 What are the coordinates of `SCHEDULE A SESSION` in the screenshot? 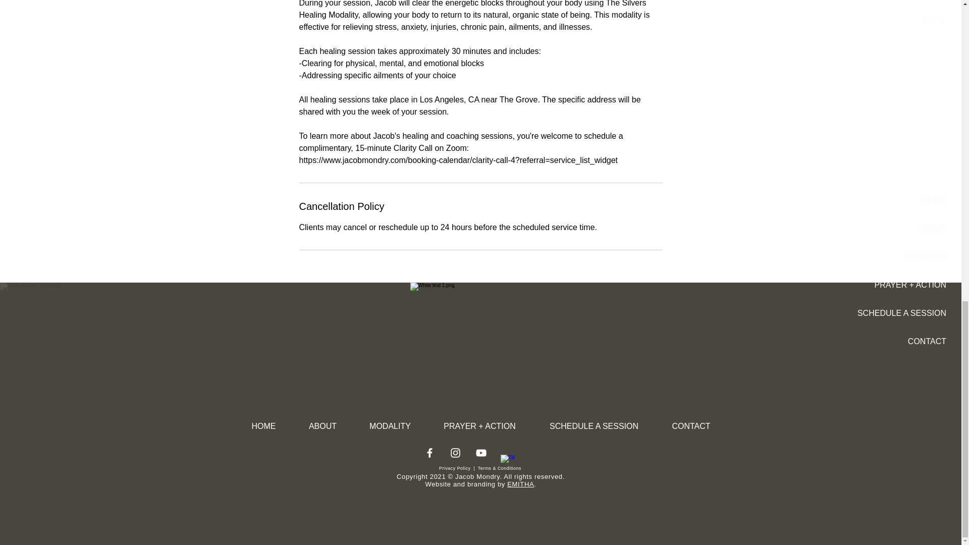 It's located at (594, 426).